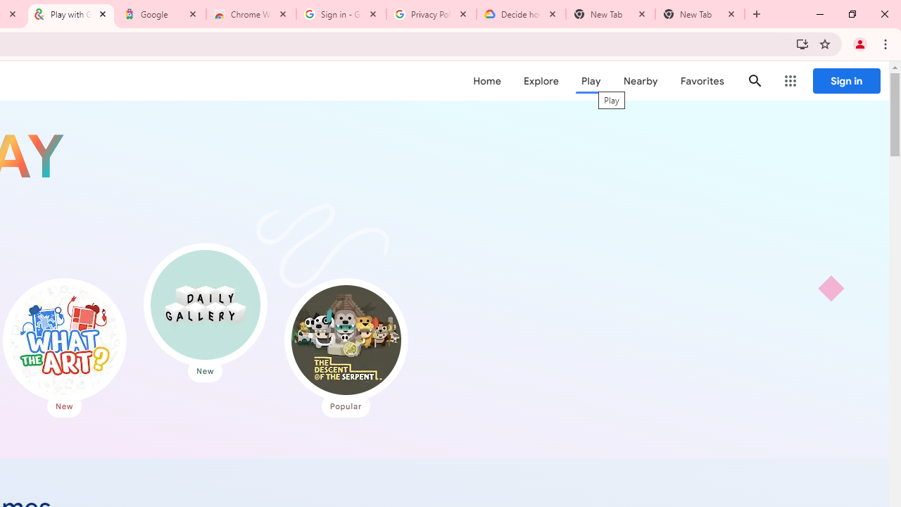 The width and height of the screenshot is (901, 507). Describe the element at coordinates (487, 81) in the screenshot. I see `Home` at that location.